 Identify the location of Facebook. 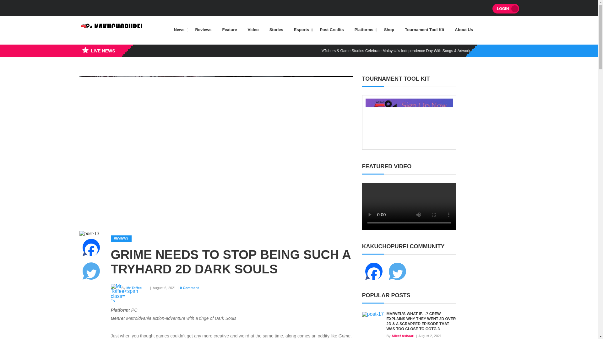
(373, 271).